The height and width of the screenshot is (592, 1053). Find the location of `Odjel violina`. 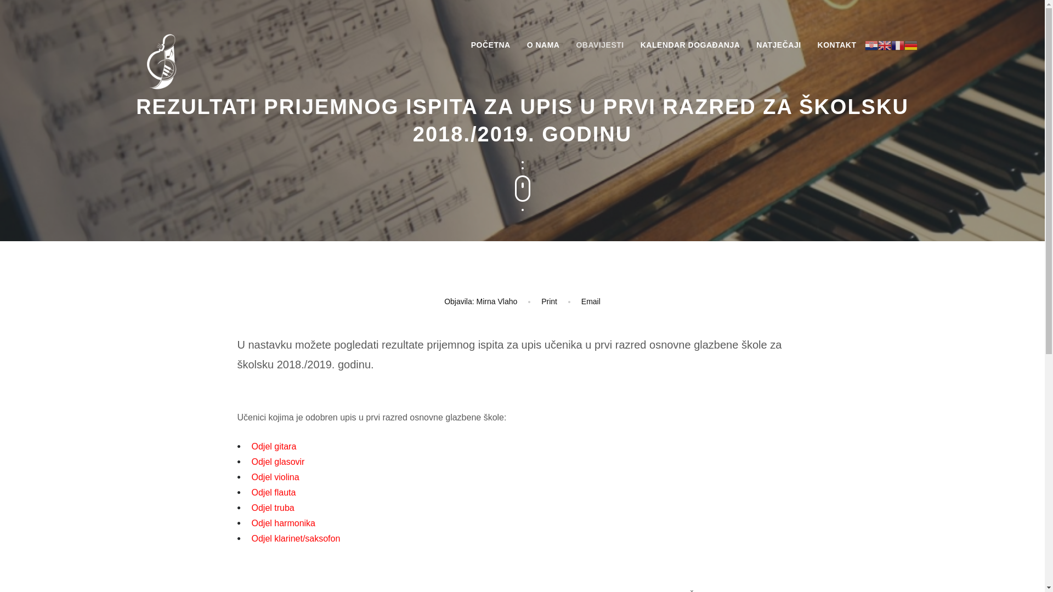

Odjel violina is located at coordinates (275, 477).